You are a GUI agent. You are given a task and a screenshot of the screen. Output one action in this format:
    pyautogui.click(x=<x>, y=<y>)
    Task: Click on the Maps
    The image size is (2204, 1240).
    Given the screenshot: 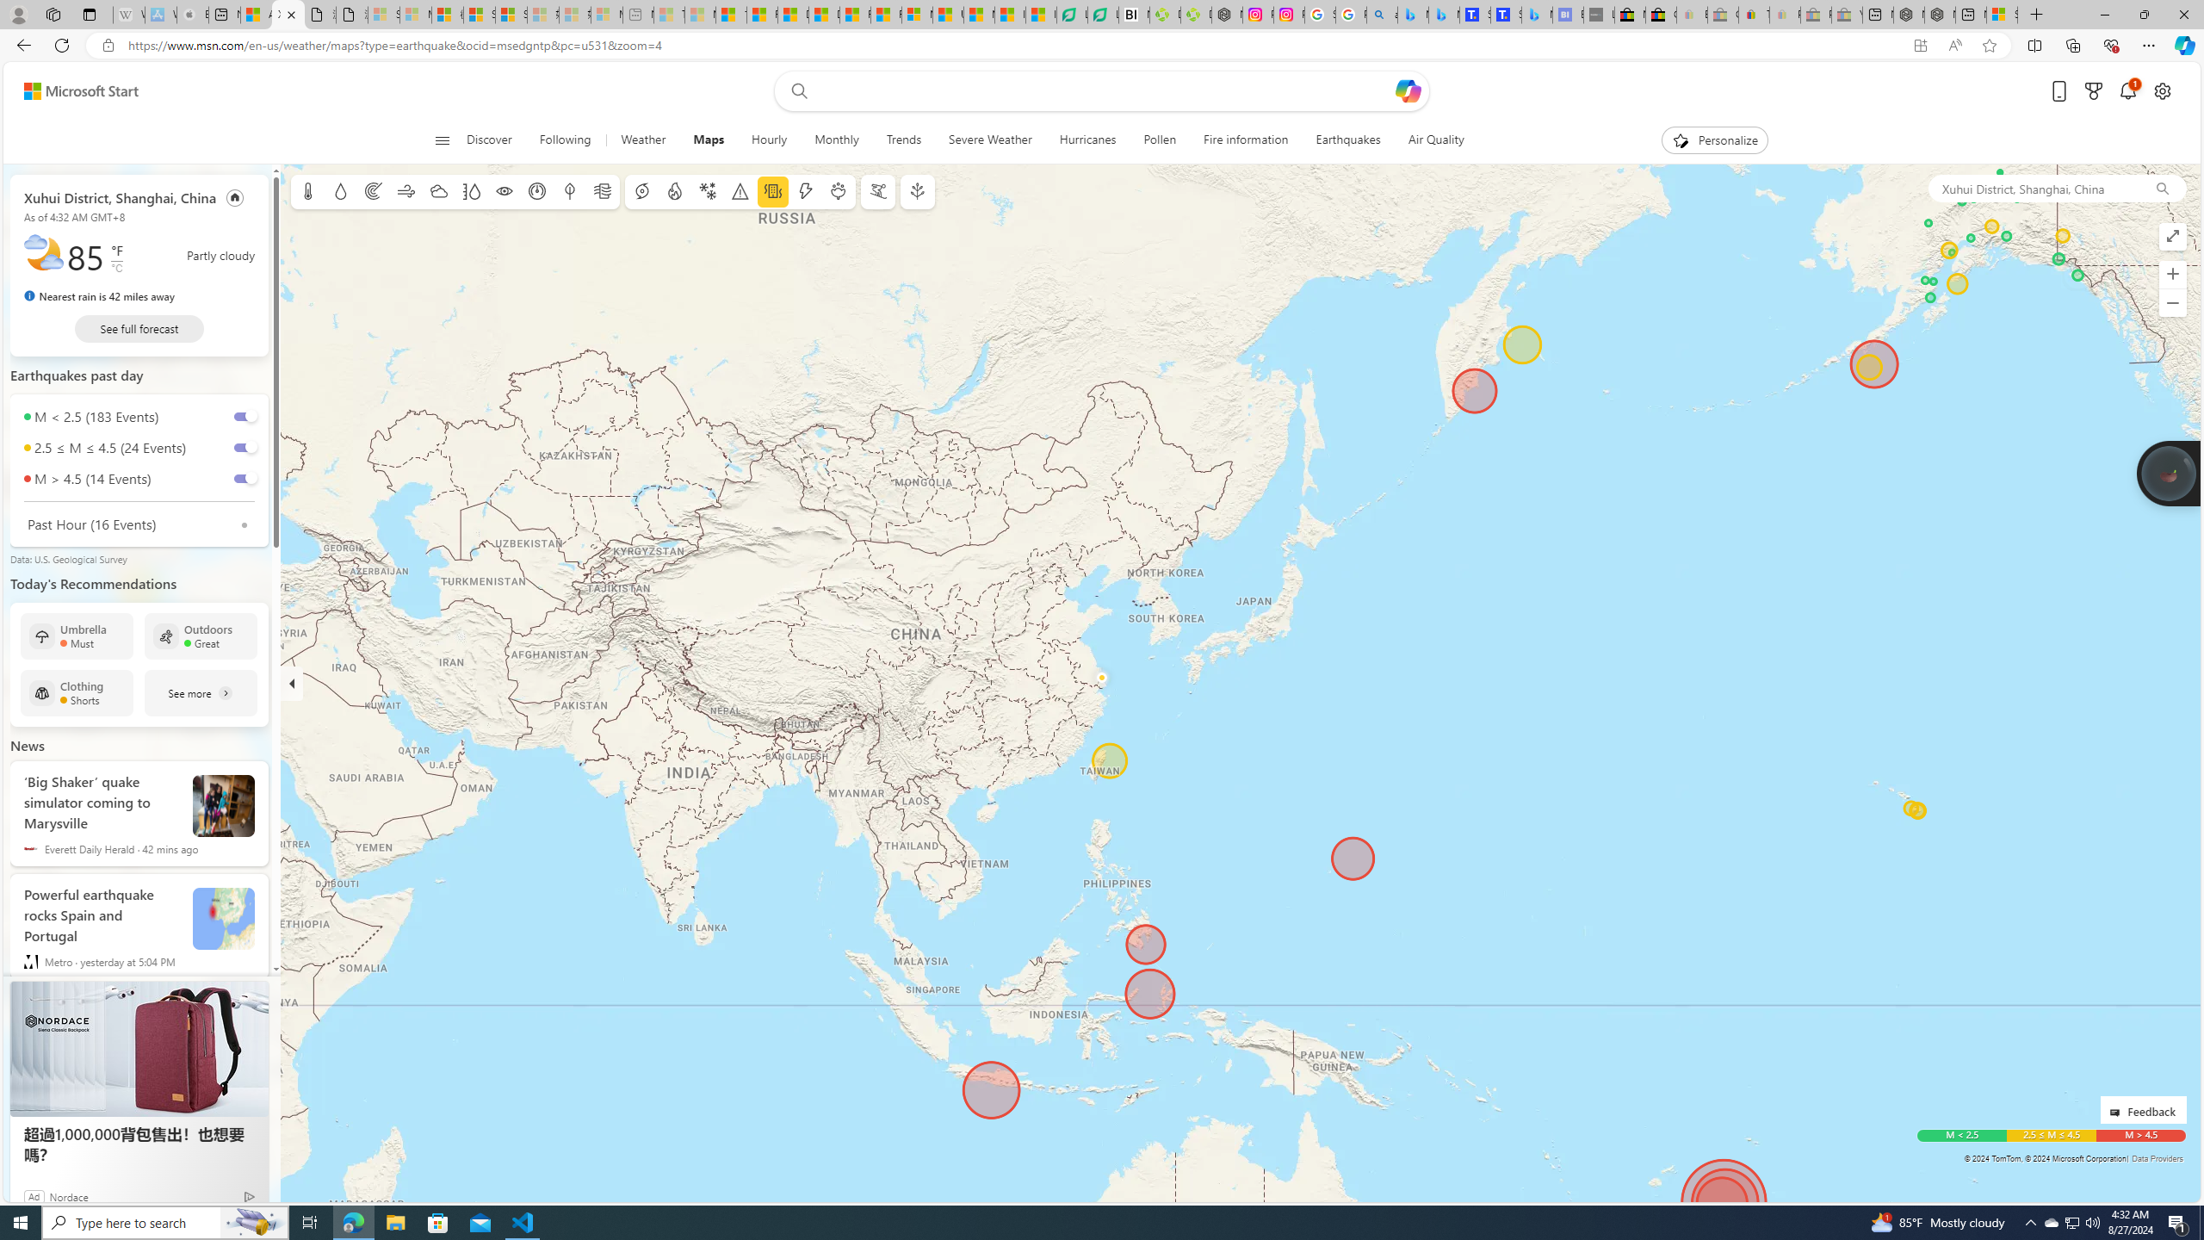 What is the action you would take?
    pyautogui.click(x=708, y=140)
    